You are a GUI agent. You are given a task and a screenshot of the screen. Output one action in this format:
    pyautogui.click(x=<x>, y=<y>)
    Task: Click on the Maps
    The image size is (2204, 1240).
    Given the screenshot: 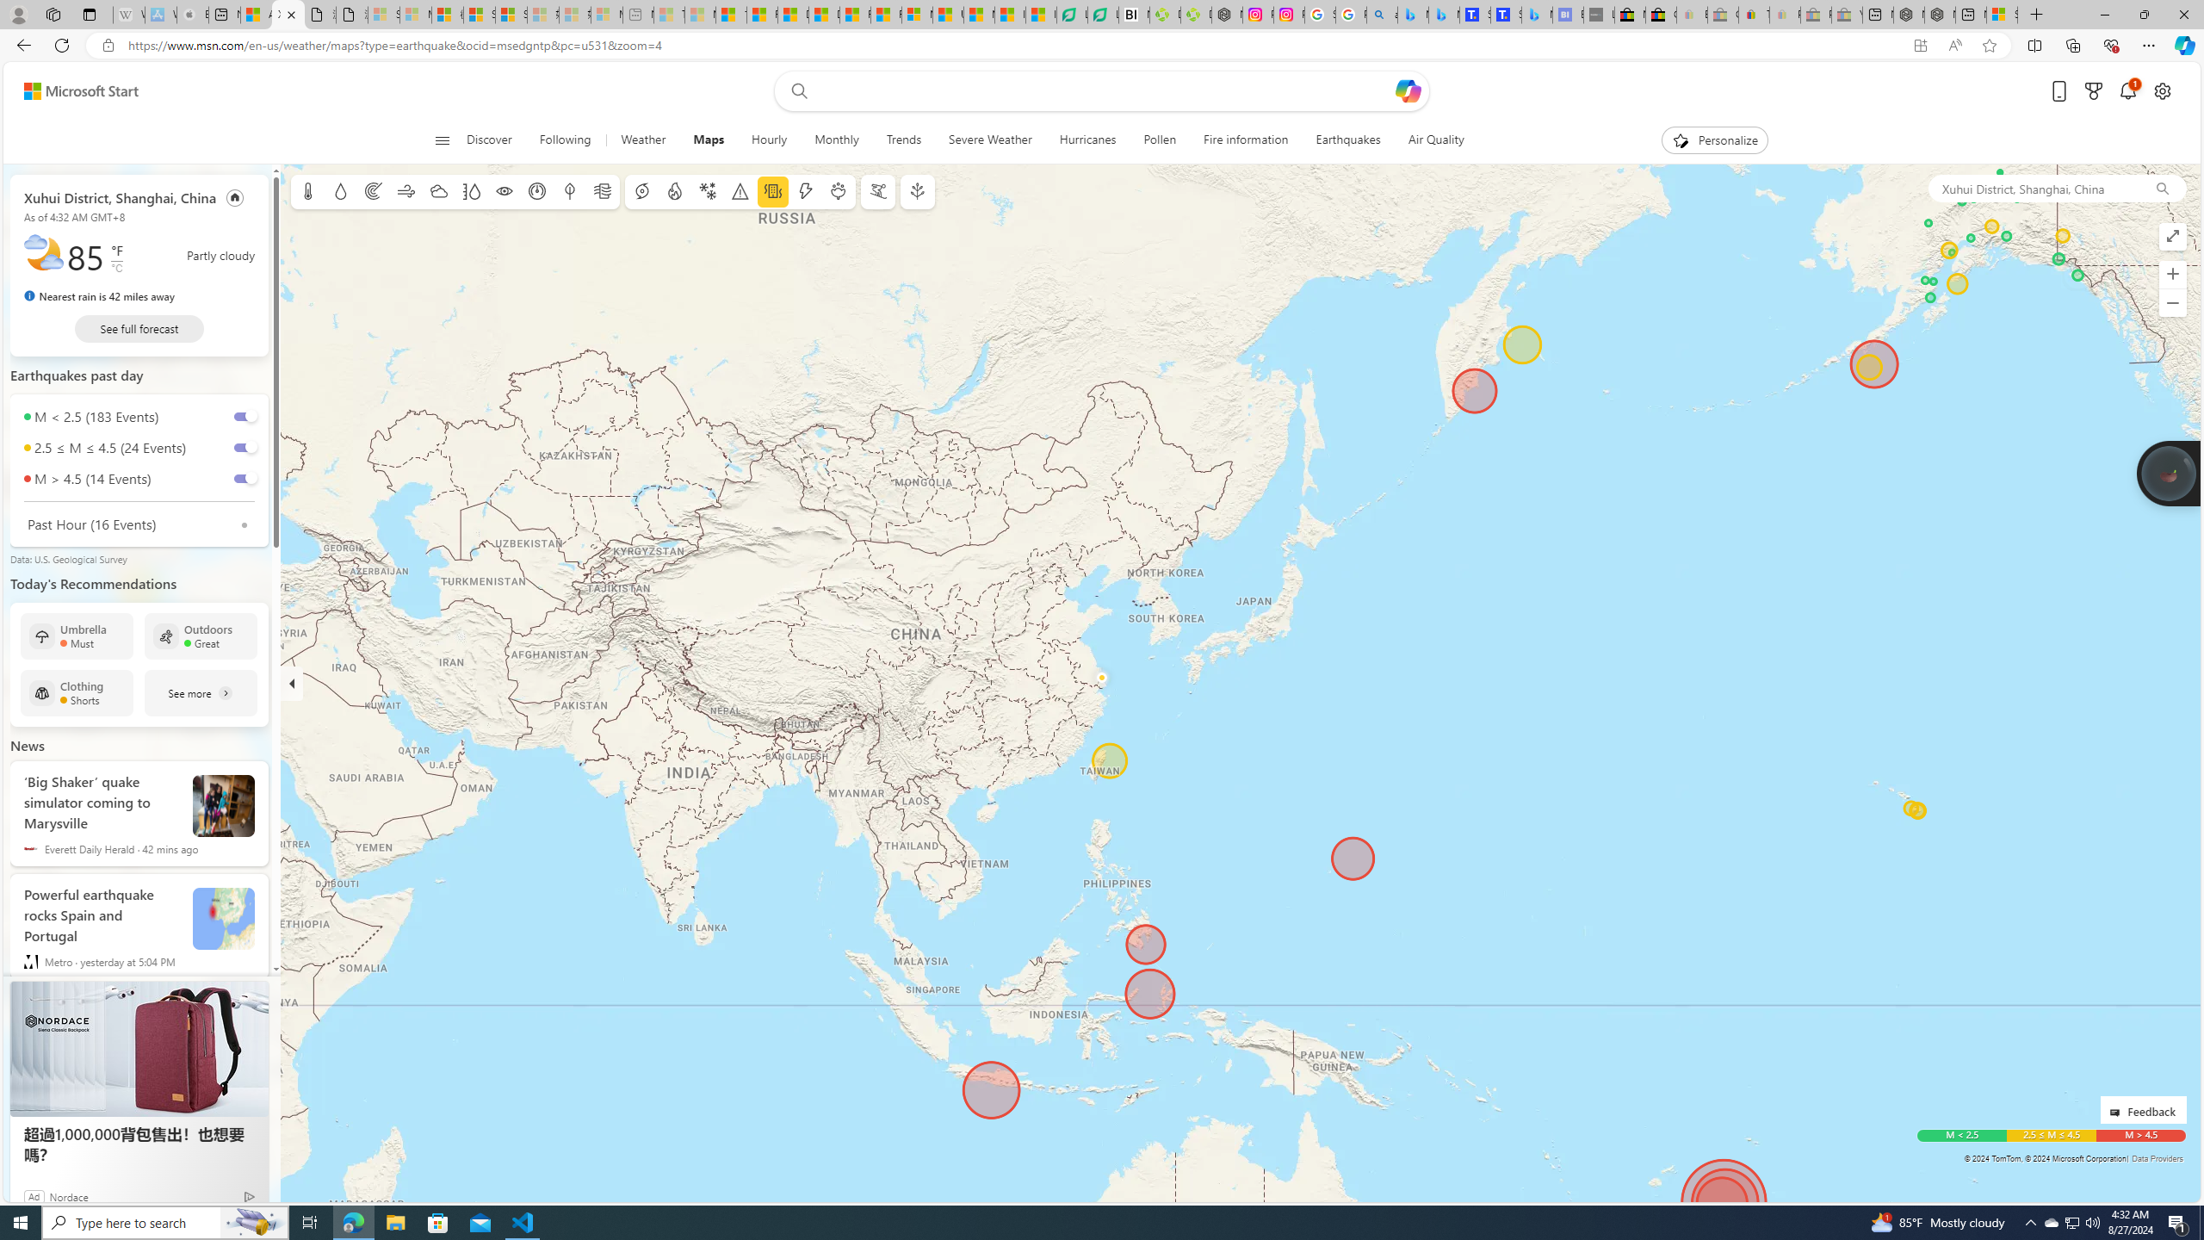 What is the action you would take?
    pyautogui.click(x=708, y=140)
    